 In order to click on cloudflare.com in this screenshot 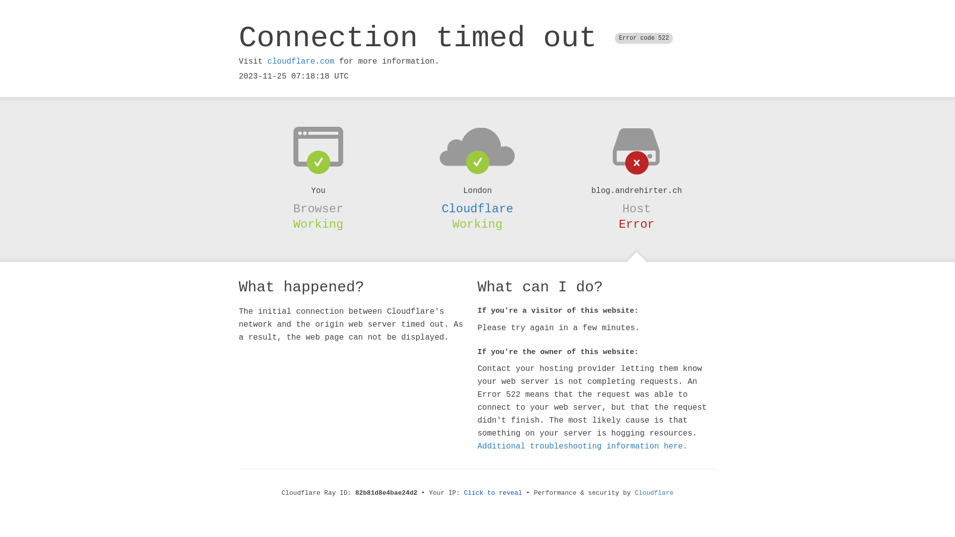, I will do `click(301, 62)`.